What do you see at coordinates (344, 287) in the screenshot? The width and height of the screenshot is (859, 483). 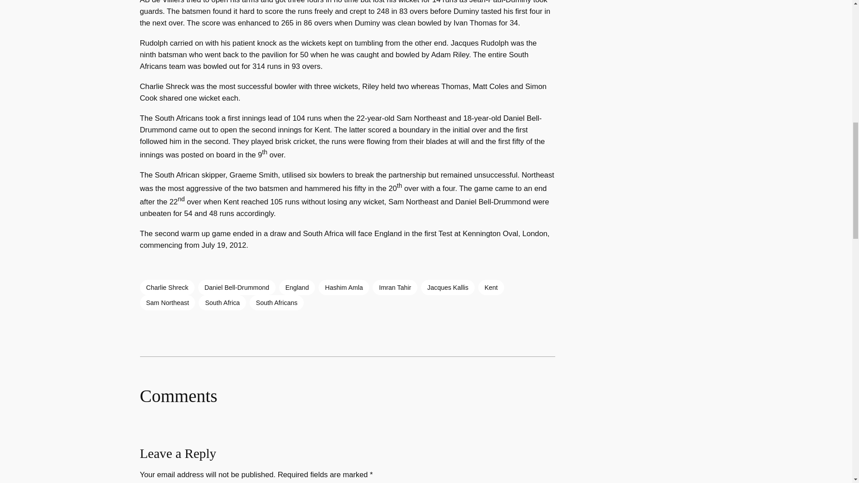 I see `Hashim Amla` at bounding box center [344, 287].